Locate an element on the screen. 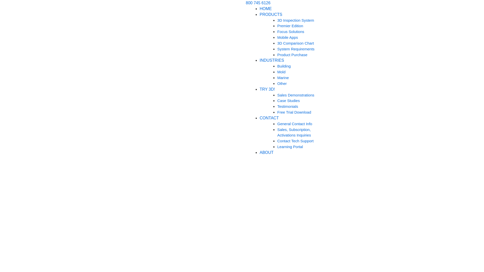  Product Purchase is located at coordinates (292, 55).